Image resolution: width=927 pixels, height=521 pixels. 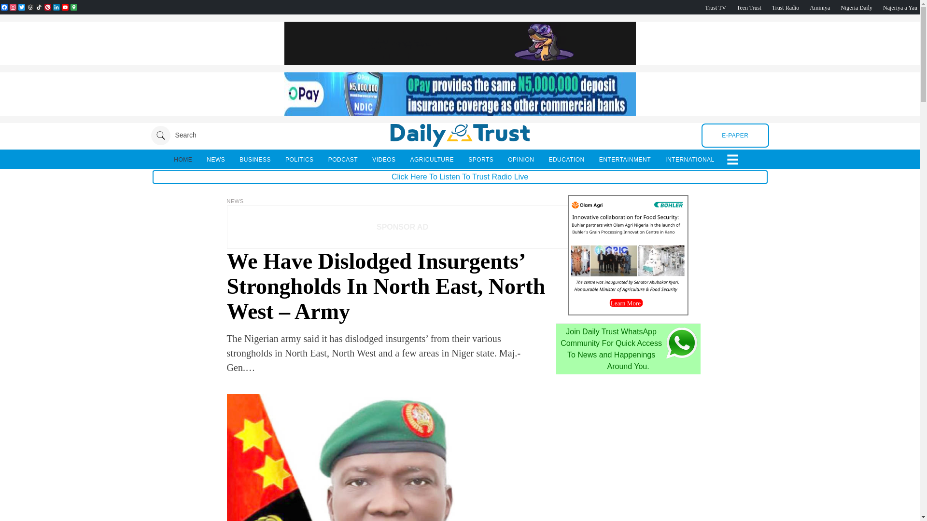 What do you see at coordinates (749, 7) in the screenshot?
I see `Teen Trust` at bounding box center [749, 7].